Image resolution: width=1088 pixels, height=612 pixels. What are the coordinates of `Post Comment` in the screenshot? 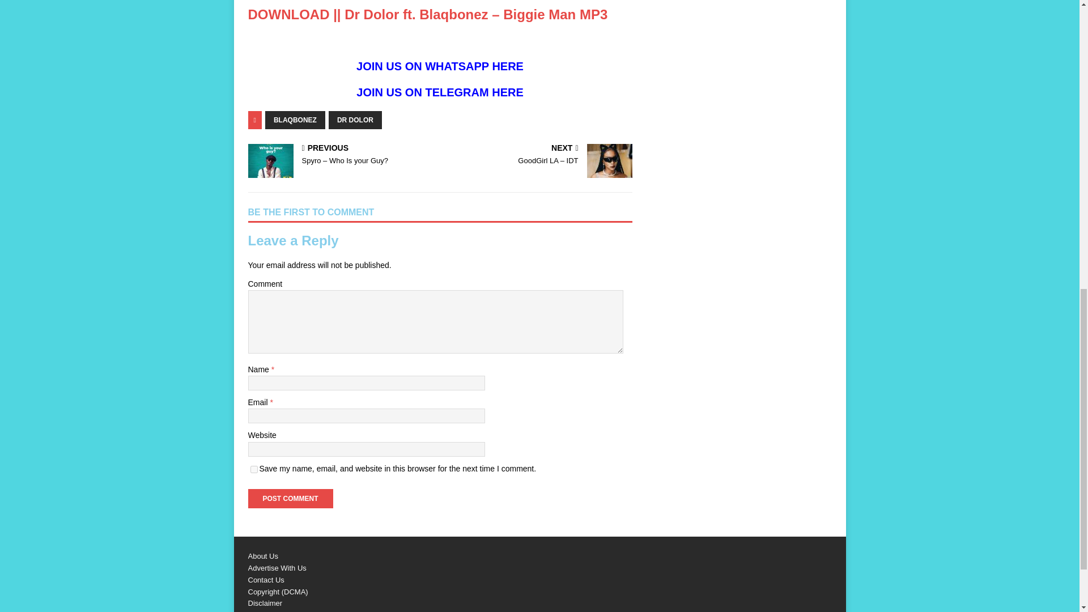 It's located at (290, 499).